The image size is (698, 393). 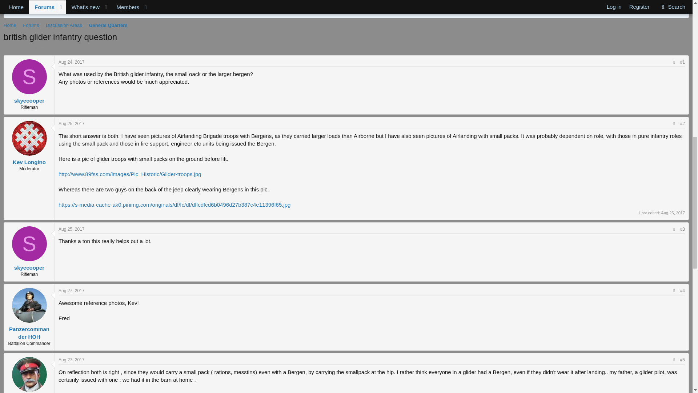 What do you see at coordinates (4, 48) in the screenshot?
I see `Thread starter` at bounding box center [4, 48].